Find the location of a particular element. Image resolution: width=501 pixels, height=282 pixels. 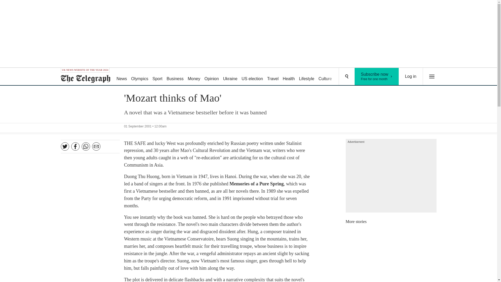

Lifestyle is located at coordinates (325, 77).